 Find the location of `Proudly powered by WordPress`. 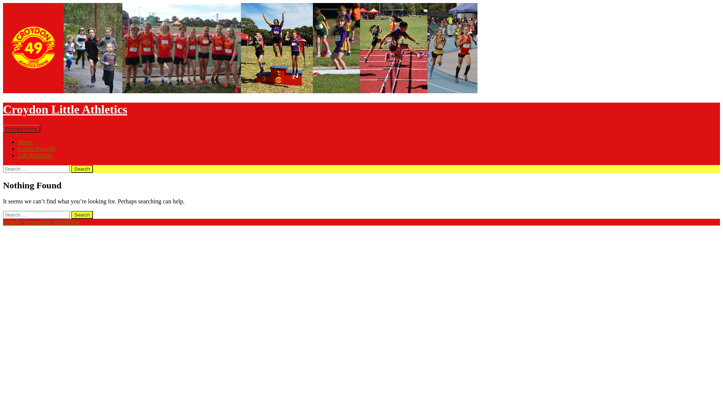

Proudly powered by WordPress is located at coordinates (41, 222).